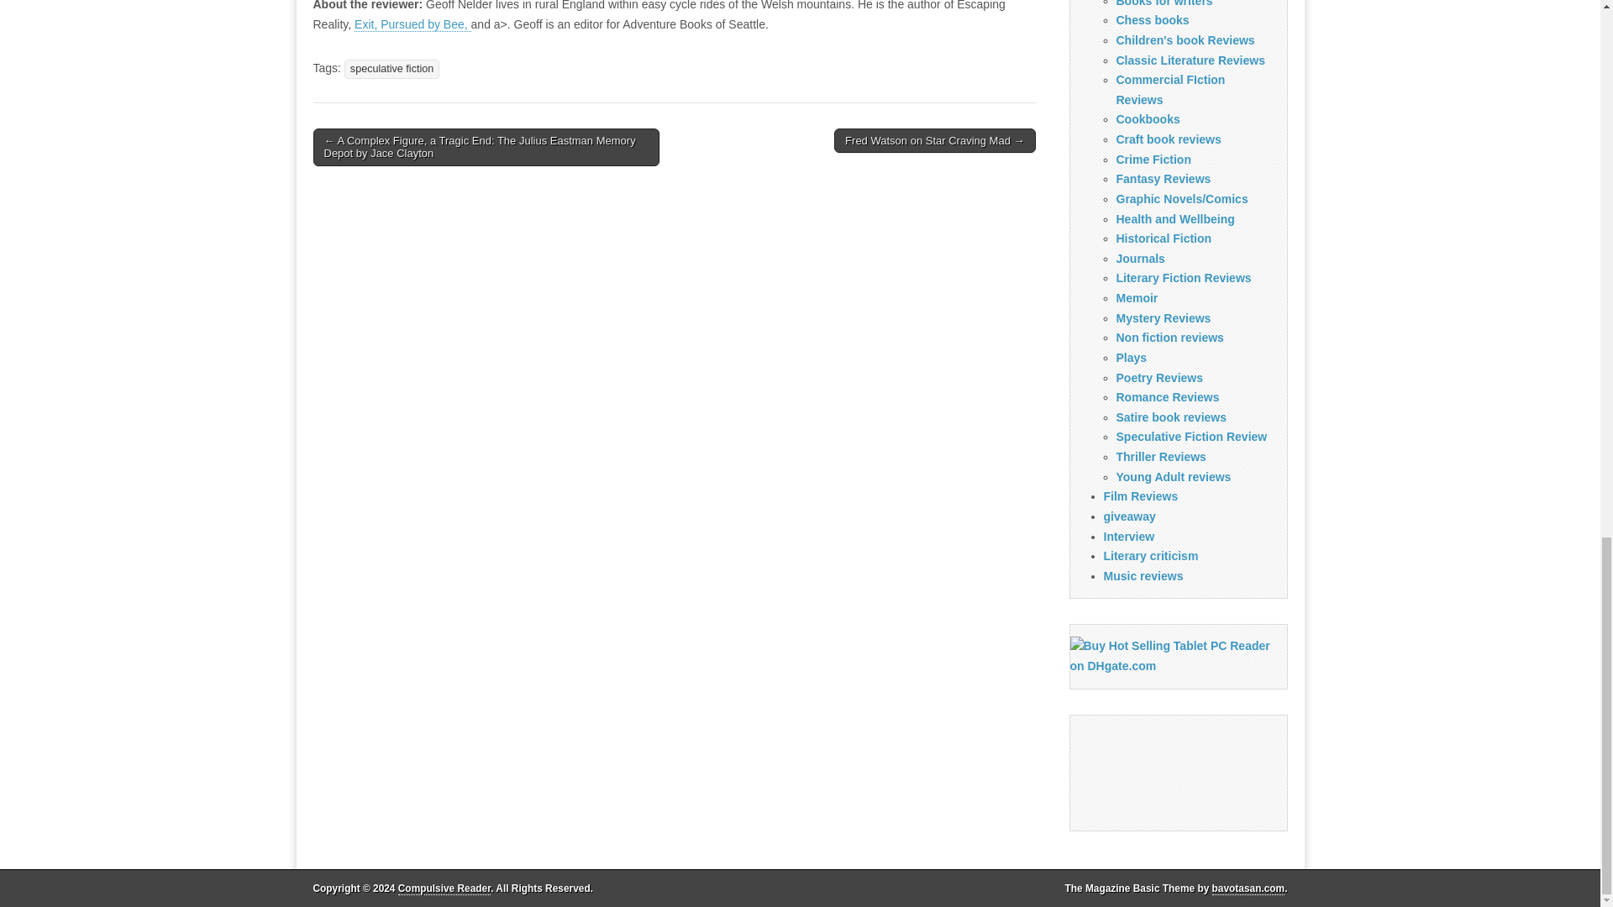  Describe the element at coordinates (1164, 3) in the screenshot. I see `Books for writers` at that location.